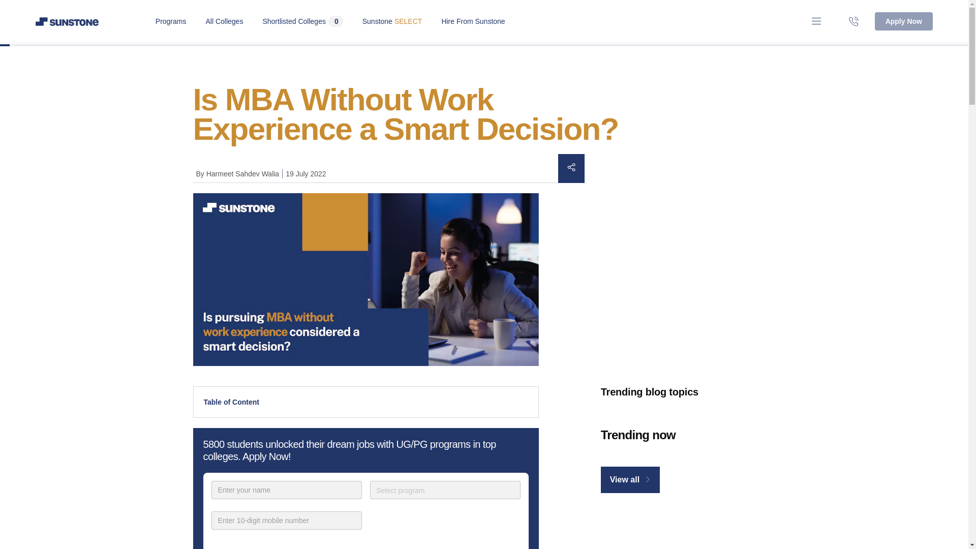  What do you see at coordinates (392, 21) in the screenshot?
I see `All Colleges` at bounding box center [392, 21].